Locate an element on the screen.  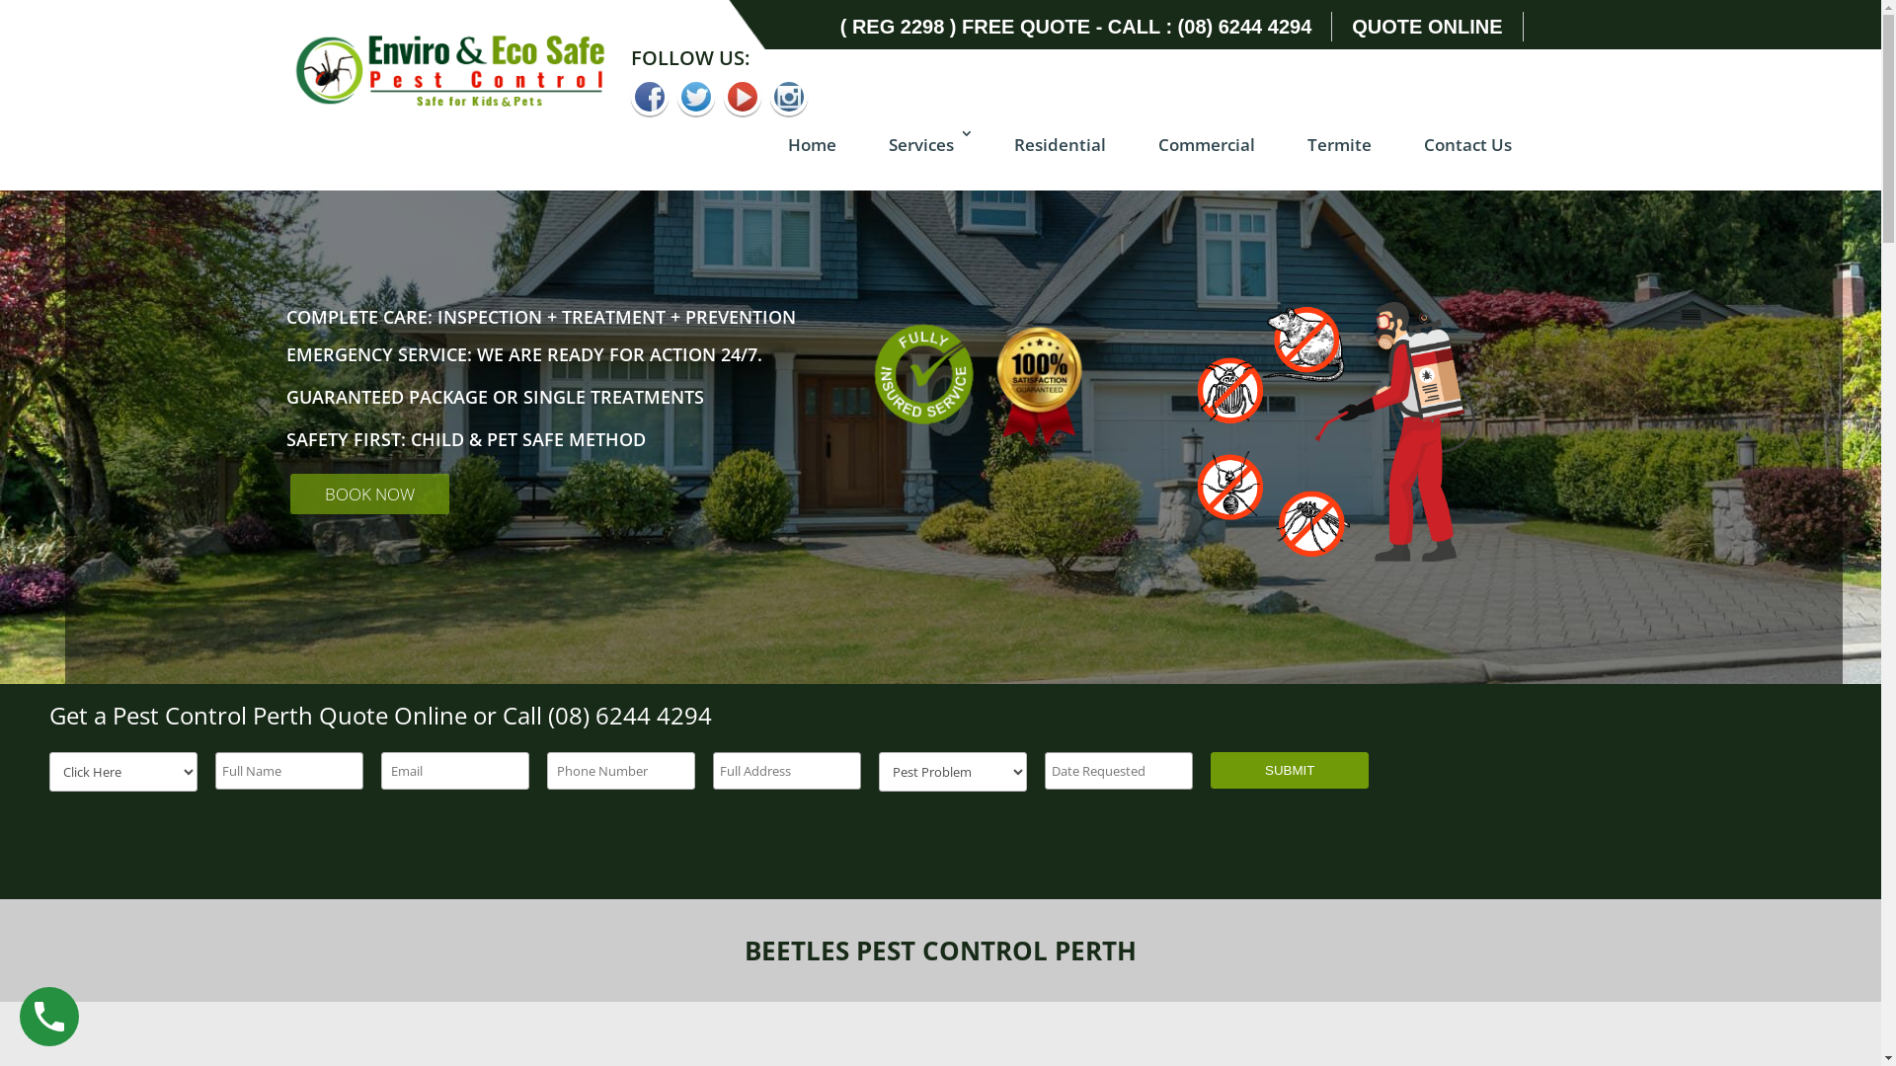
QUOTE ONLINE is located at coordinates (1427, 27).